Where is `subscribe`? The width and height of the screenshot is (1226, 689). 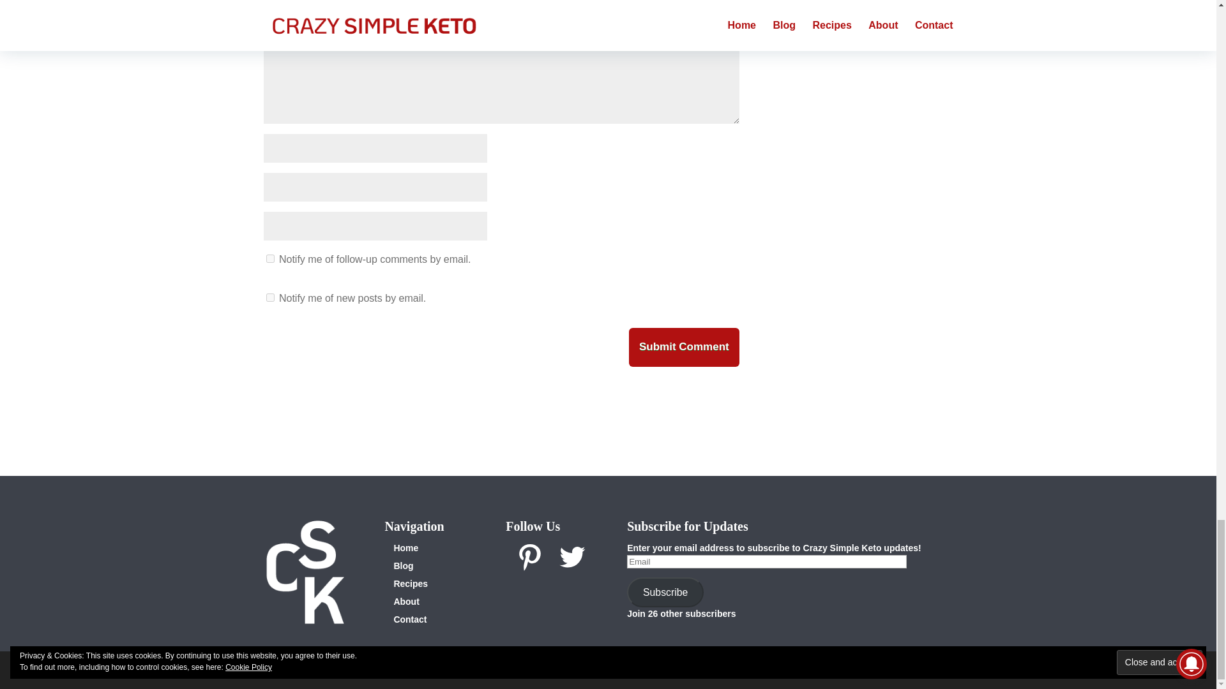
subscribe is located at coordinates (269, 258).